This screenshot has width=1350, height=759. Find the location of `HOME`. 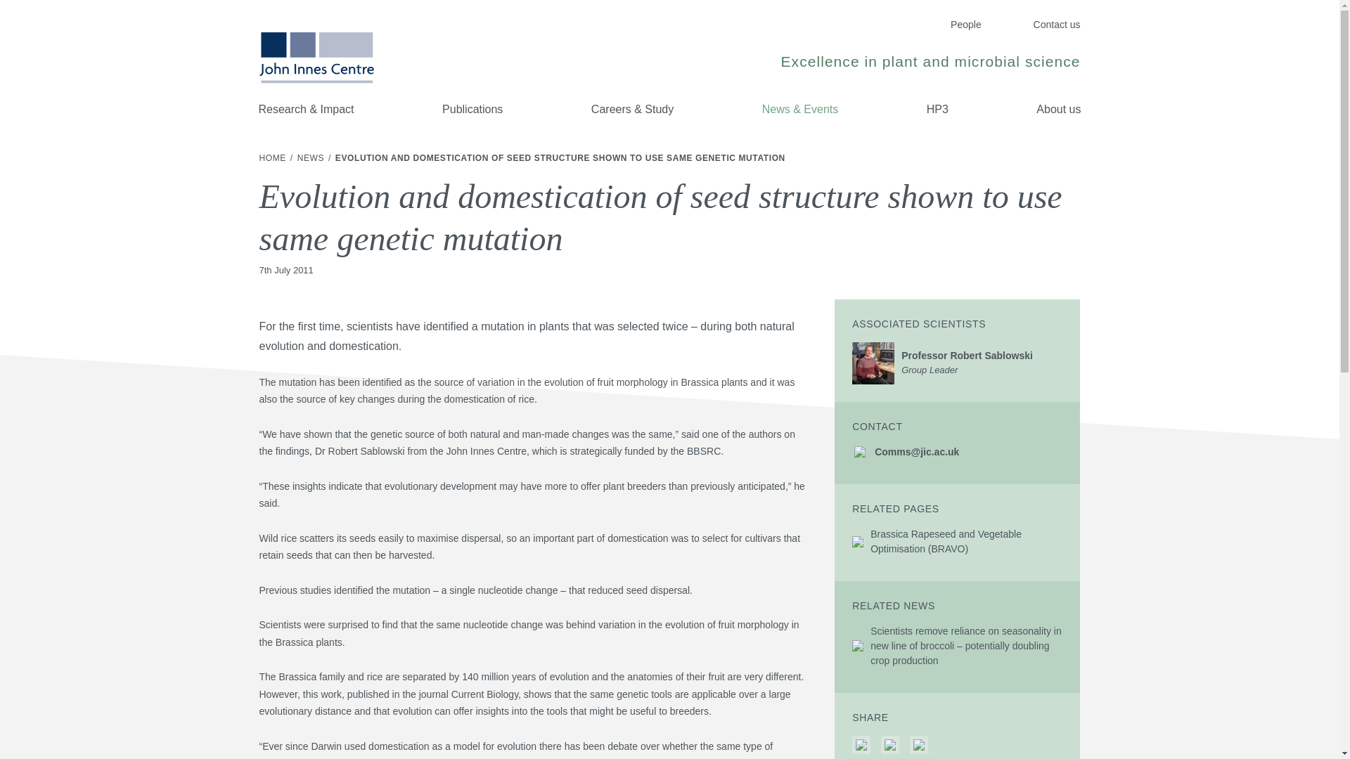

HOME is located at coordinates (957, 363).